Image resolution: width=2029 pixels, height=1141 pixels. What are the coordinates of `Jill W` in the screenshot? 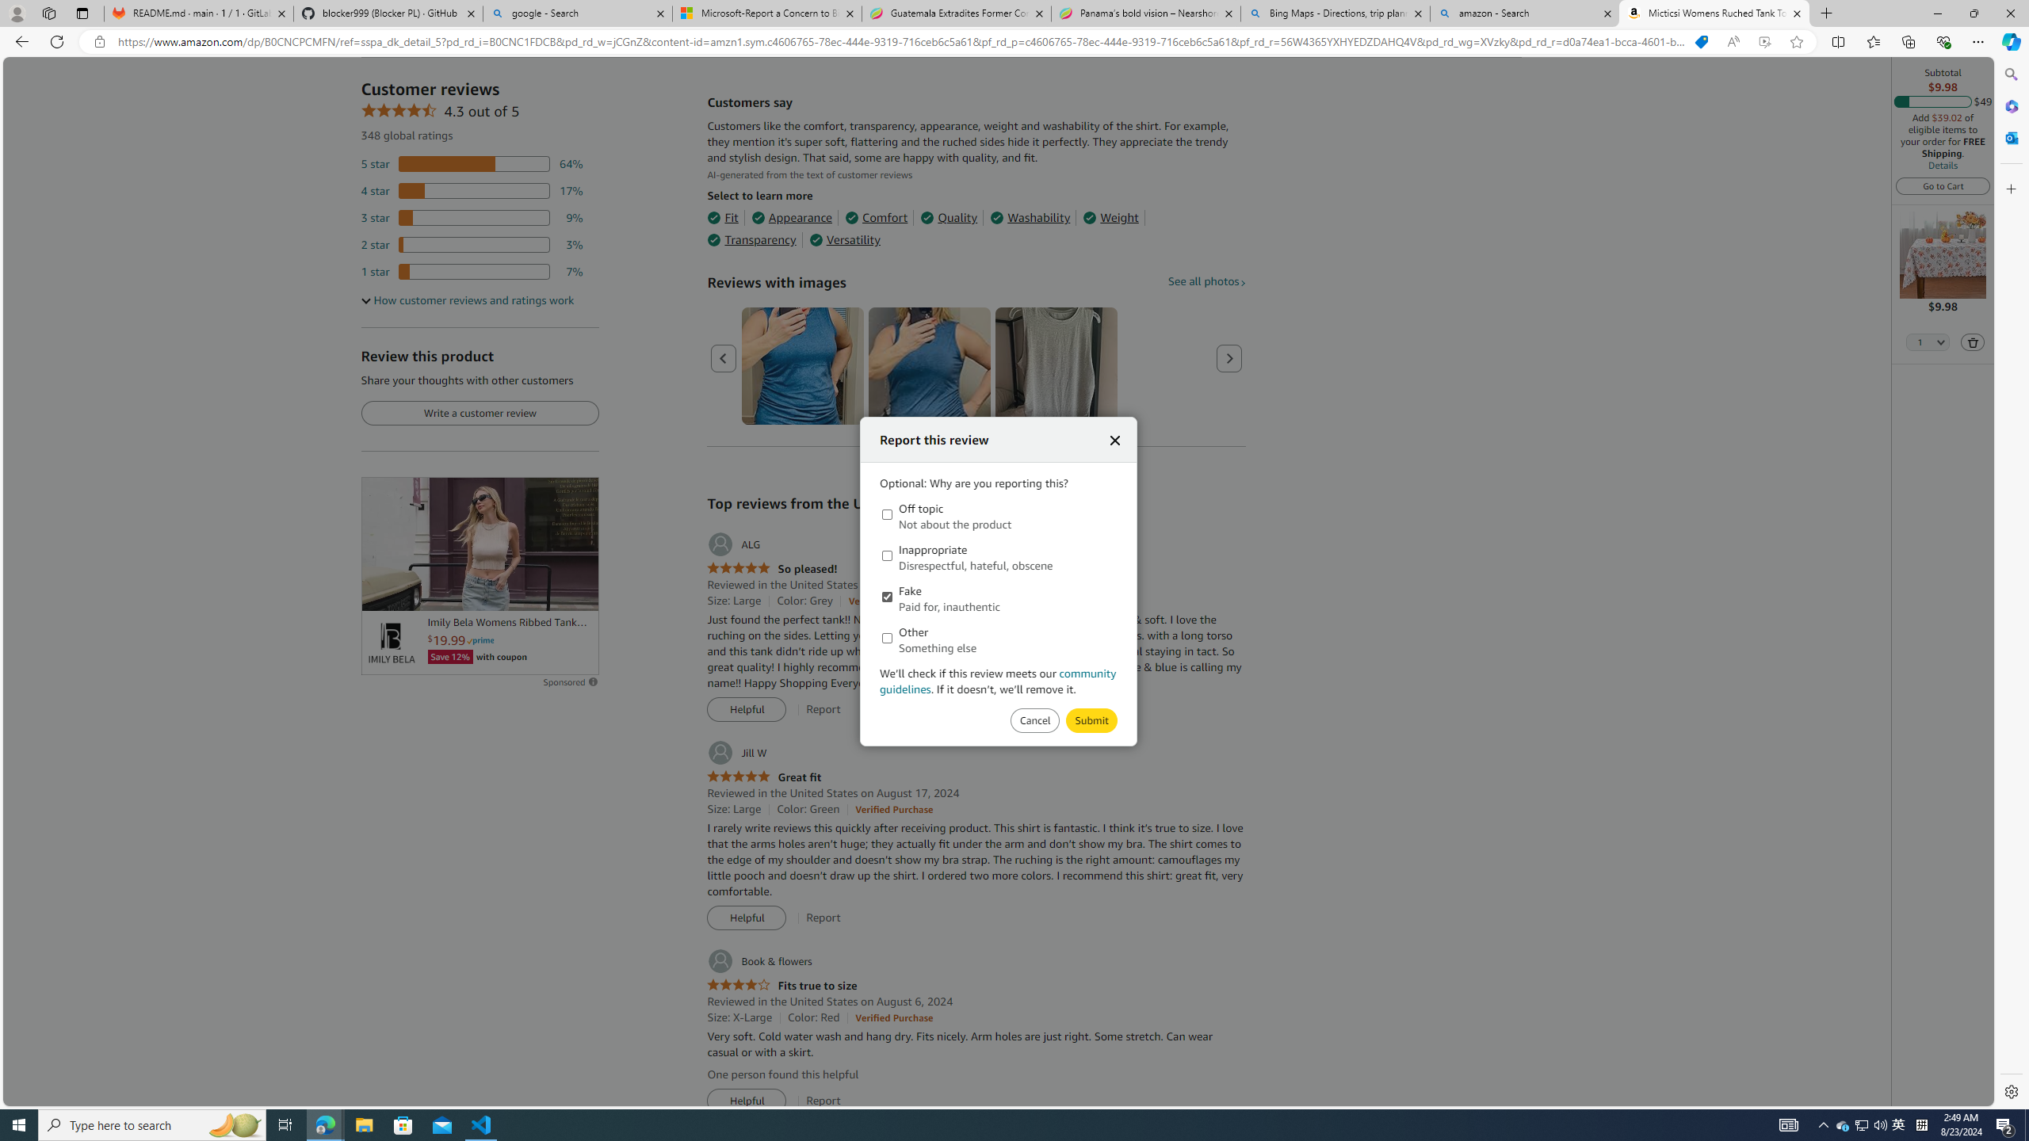 It's located at (736, 753).